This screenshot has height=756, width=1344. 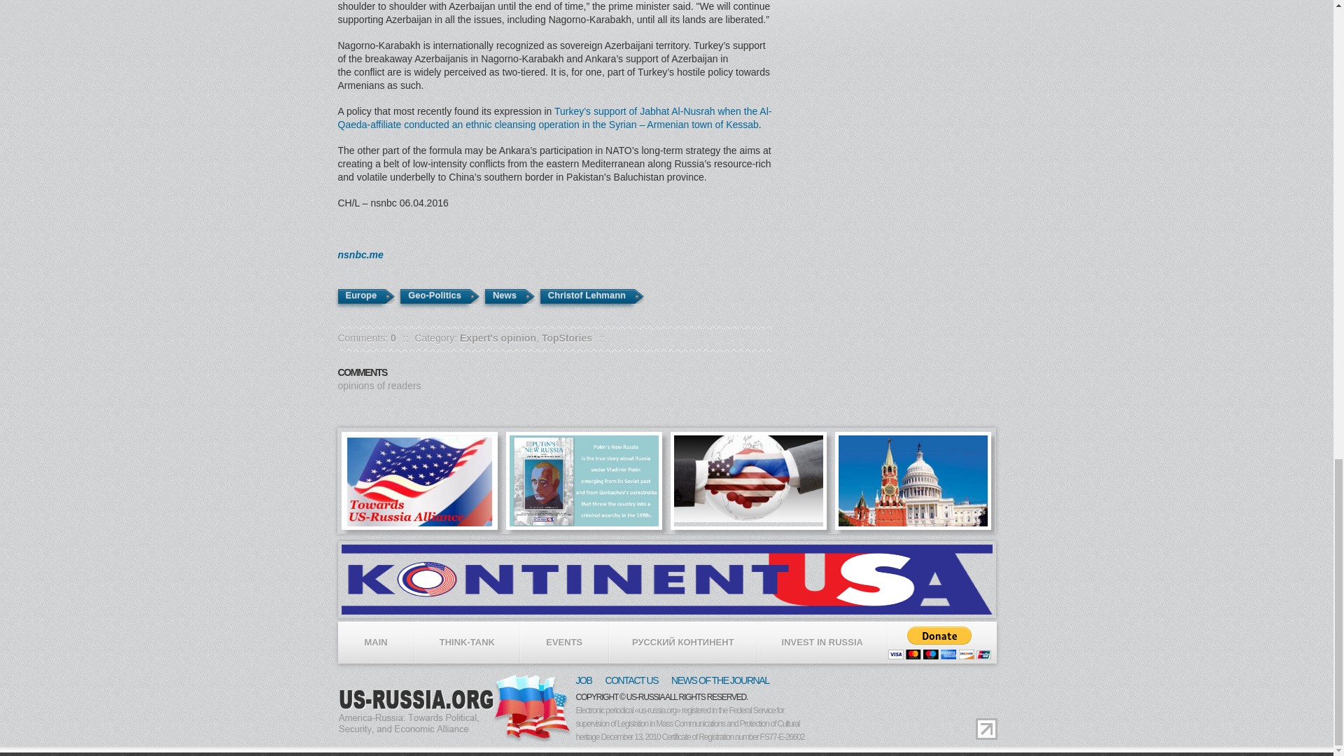 What do you see at coordinates (434, 296) in the screenshot?
I see `Geo-Politics` at bounding box center [434, 296].